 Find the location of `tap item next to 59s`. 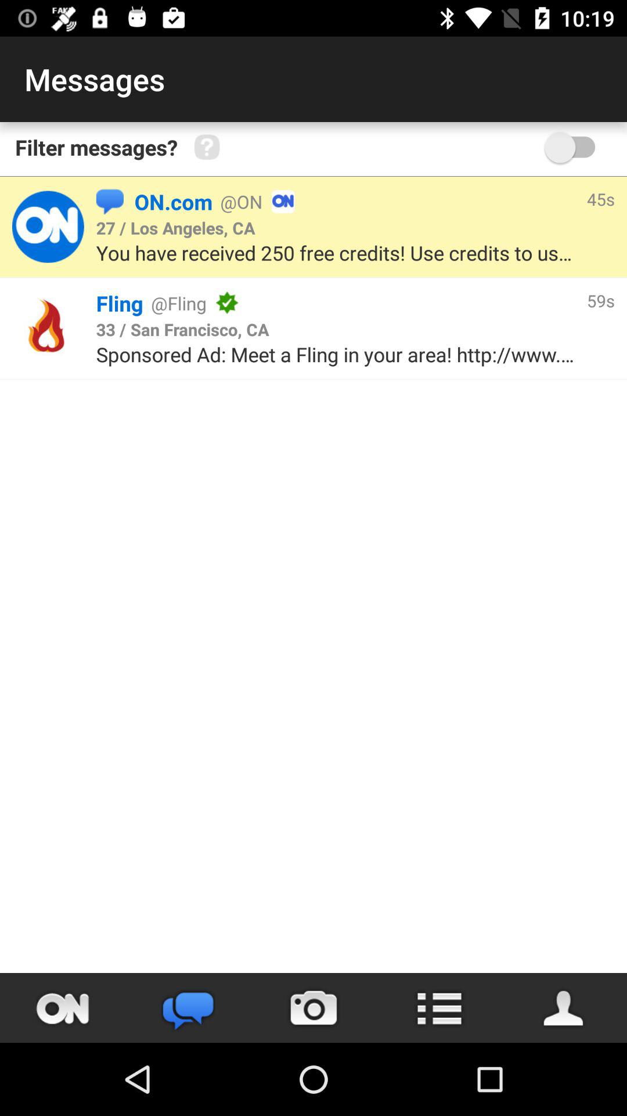

tap item next to 59s is located at coordinates (182, 329).